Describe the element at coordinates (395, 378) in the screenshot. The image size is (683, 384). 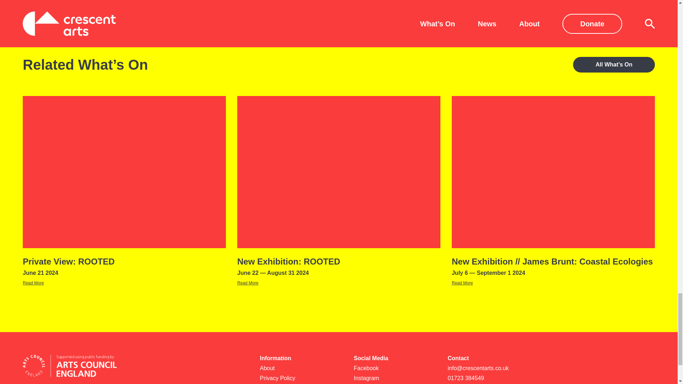
I see `About` at that location.